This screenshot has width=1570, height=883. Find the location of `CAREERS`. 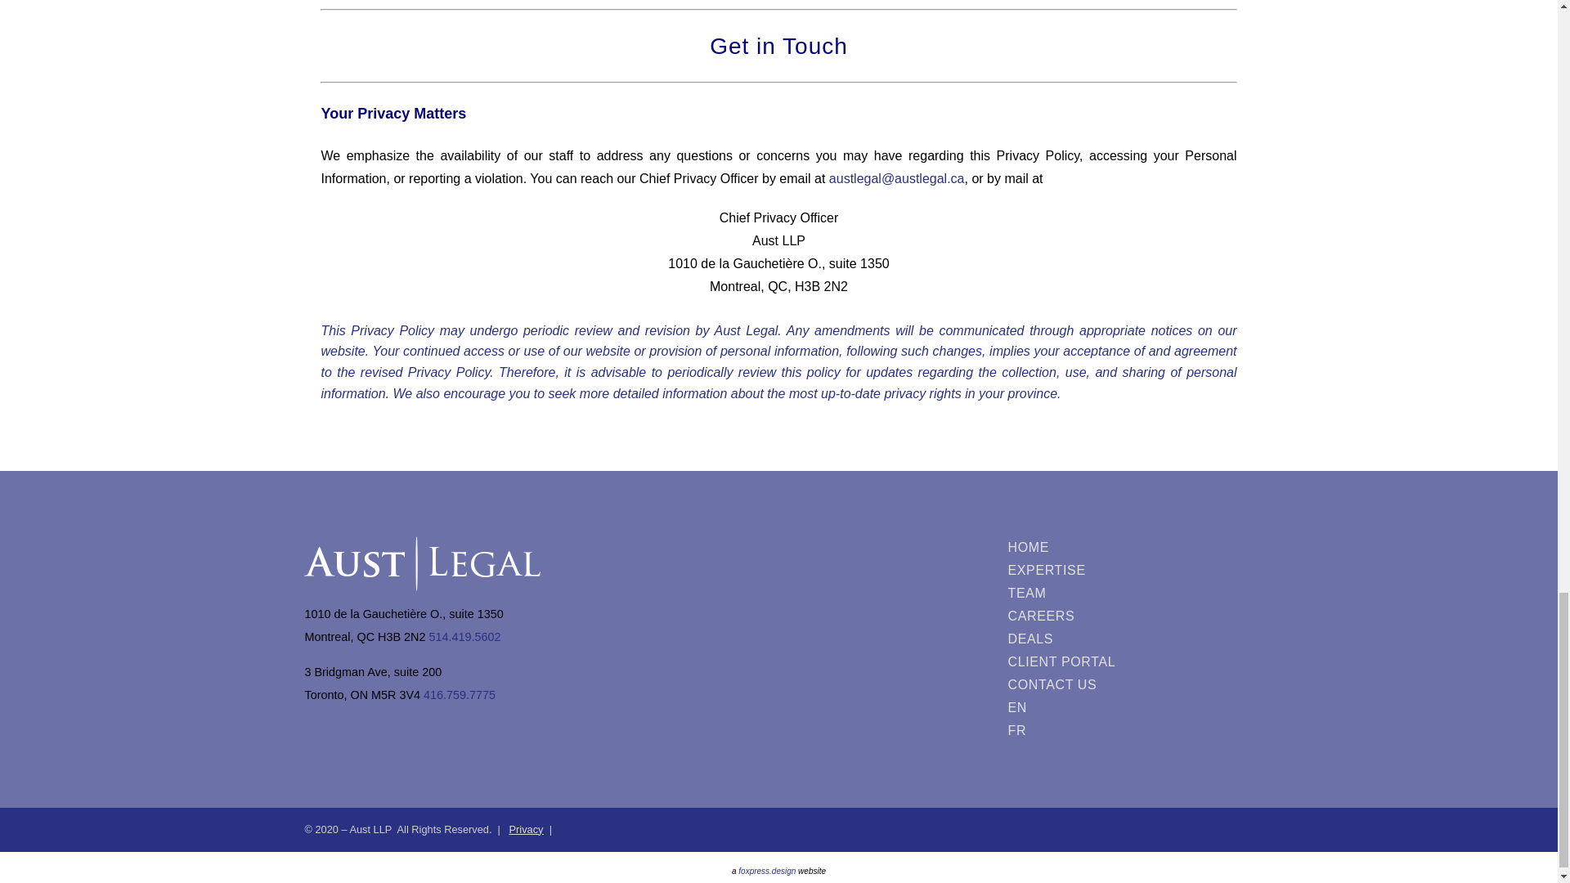

CAREERS is located at coordinates (1065, 616).